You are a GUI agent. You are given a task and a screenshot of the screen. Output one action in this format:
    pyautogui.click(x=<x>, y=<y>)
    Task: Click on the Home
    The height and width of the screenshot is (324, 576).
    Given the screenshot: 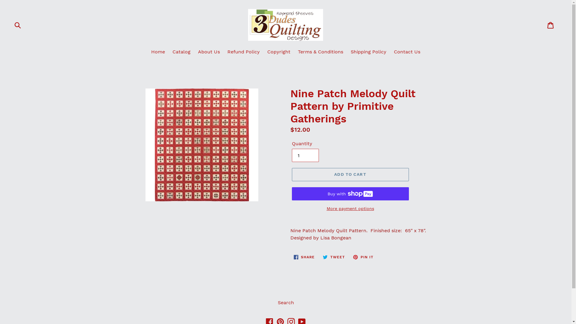 What is the action you would take?
    pyautogui.click(x=158, y=52)
    